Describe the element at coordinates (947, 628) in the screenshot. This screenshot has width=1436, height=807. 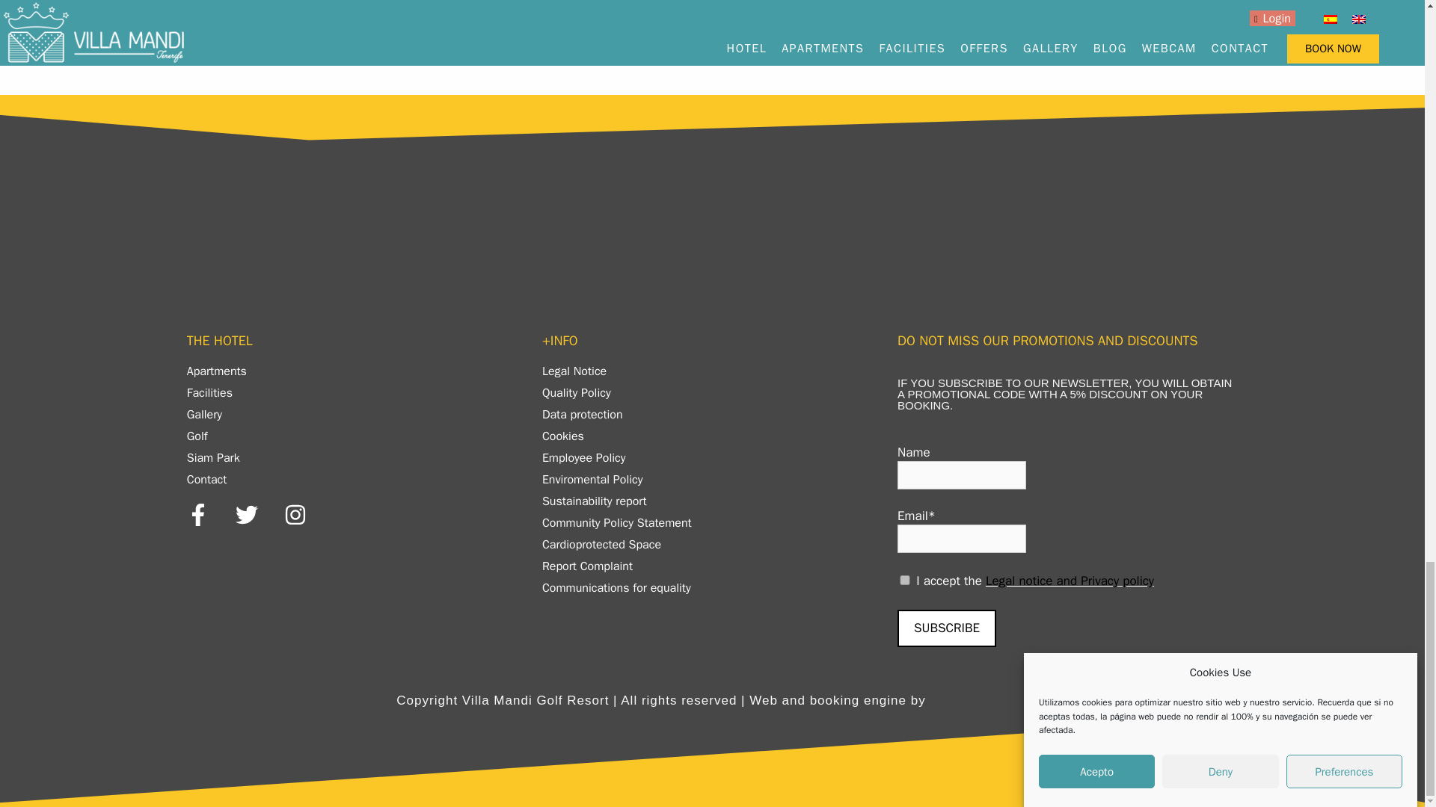
I see `SUBSCRIBE` at that location.